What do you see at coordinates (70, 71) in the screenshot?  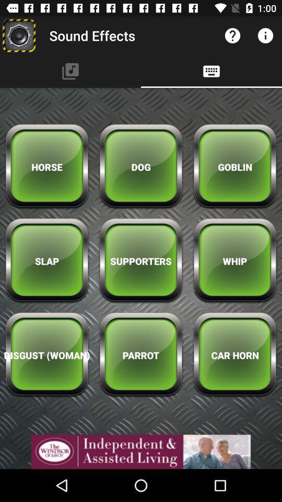 I see `click on the music icon` at bounding box center [70, 71].